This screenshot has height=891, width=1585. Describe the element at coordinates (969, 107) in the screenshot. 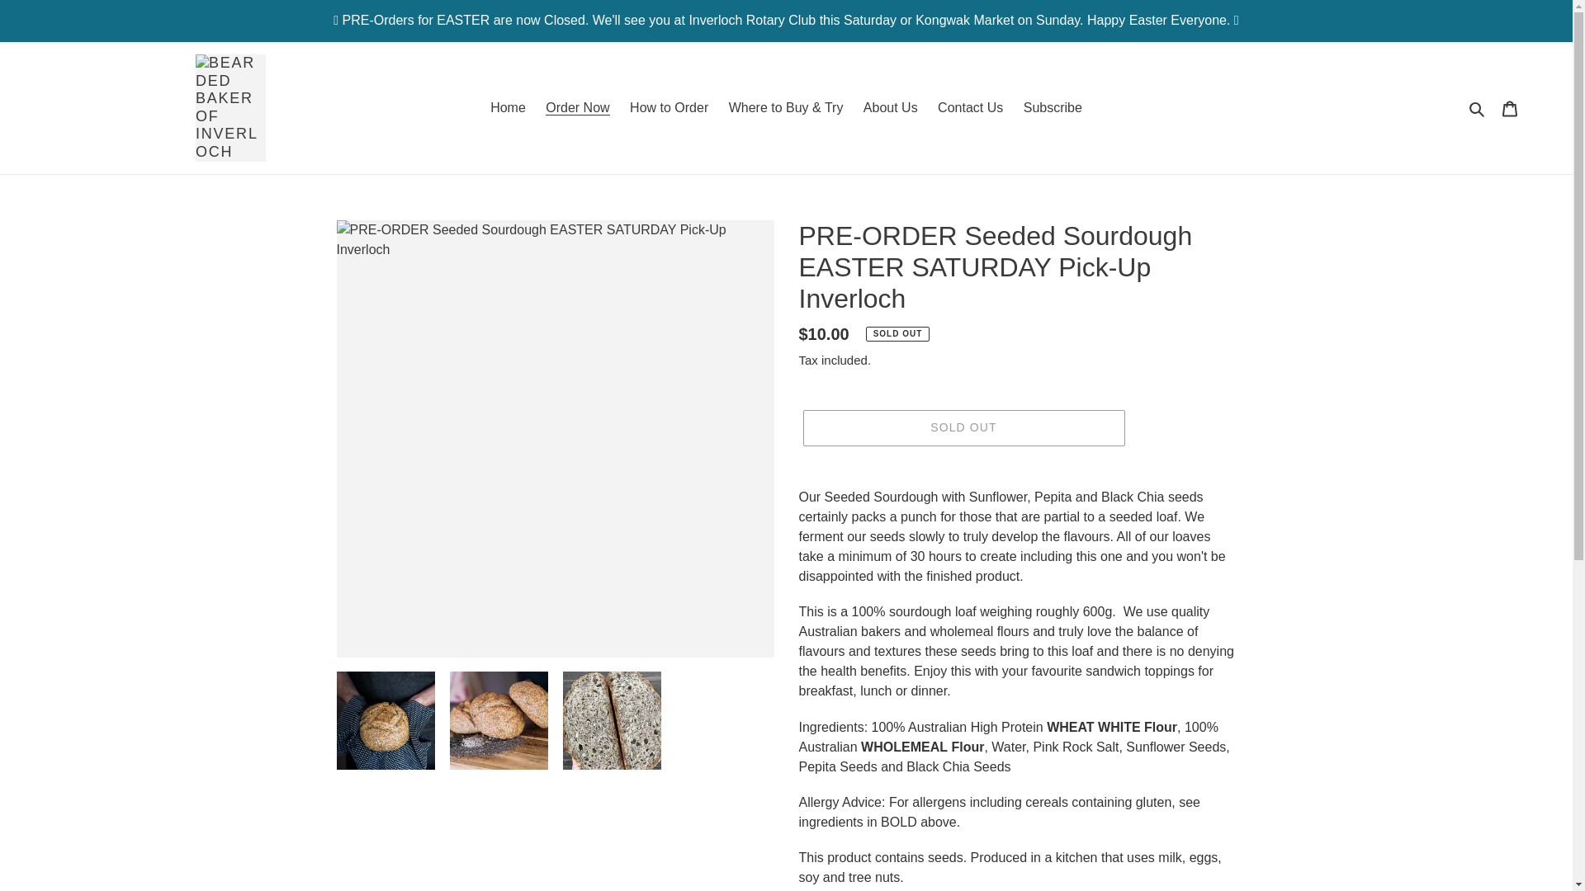

I see `Contact Us` at that location.